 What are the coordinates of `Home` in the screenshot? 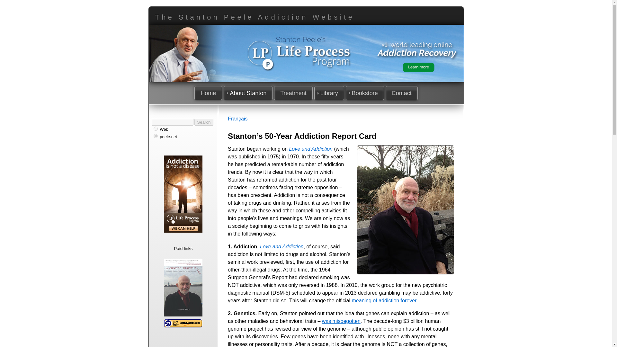 It's located at (208, 93).